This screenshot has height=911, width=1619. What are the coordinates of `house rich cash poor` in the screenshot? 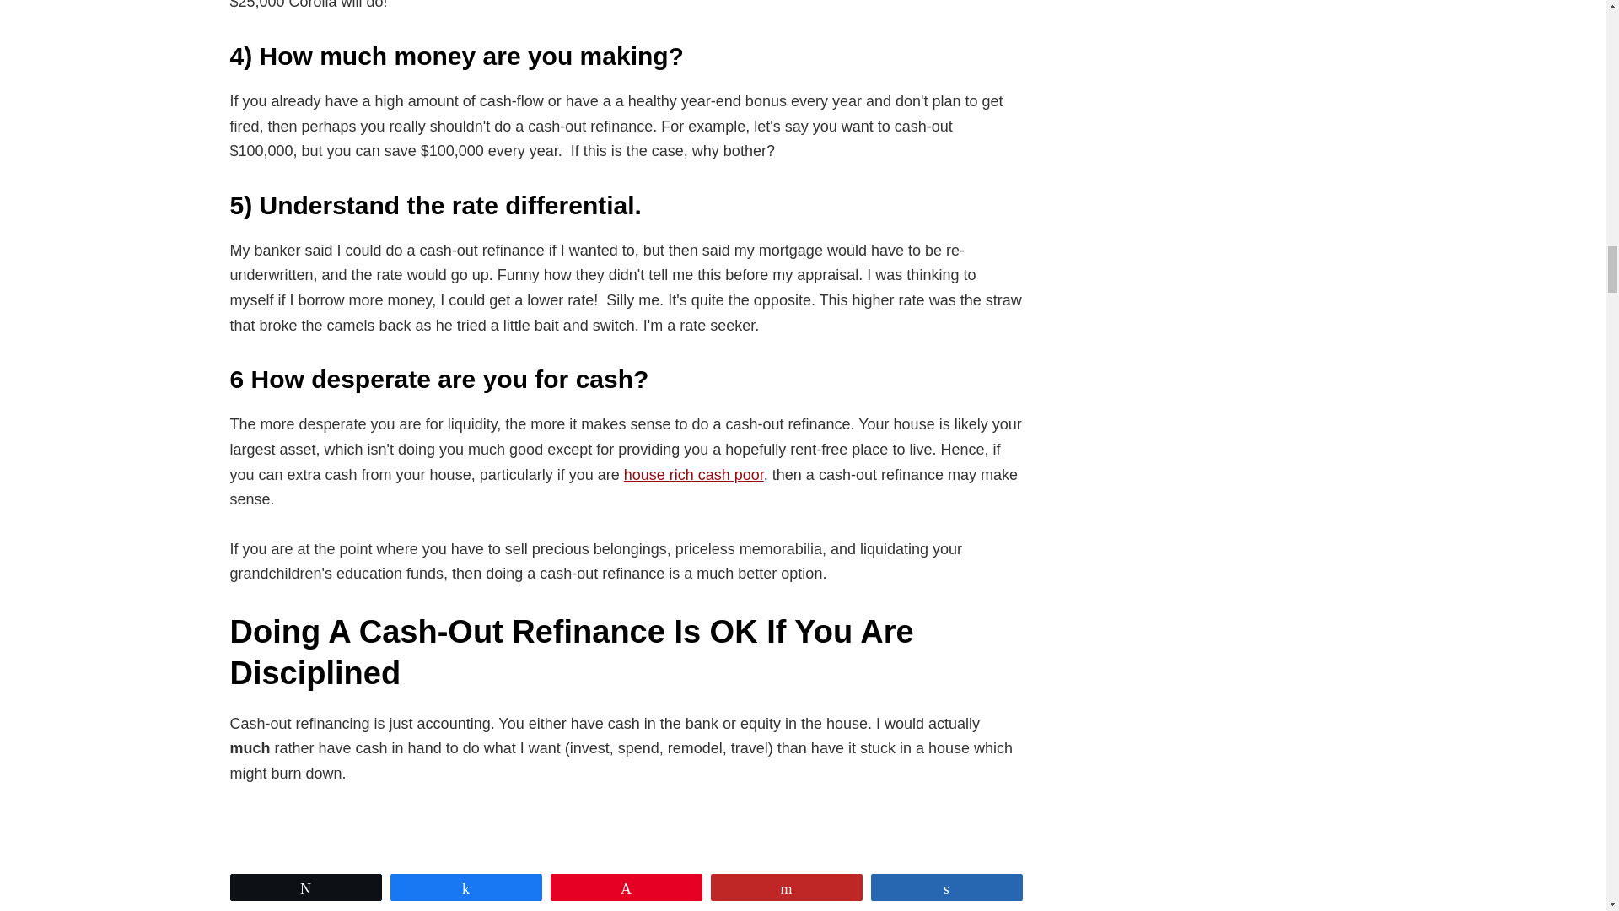 It's located at (693, 474).